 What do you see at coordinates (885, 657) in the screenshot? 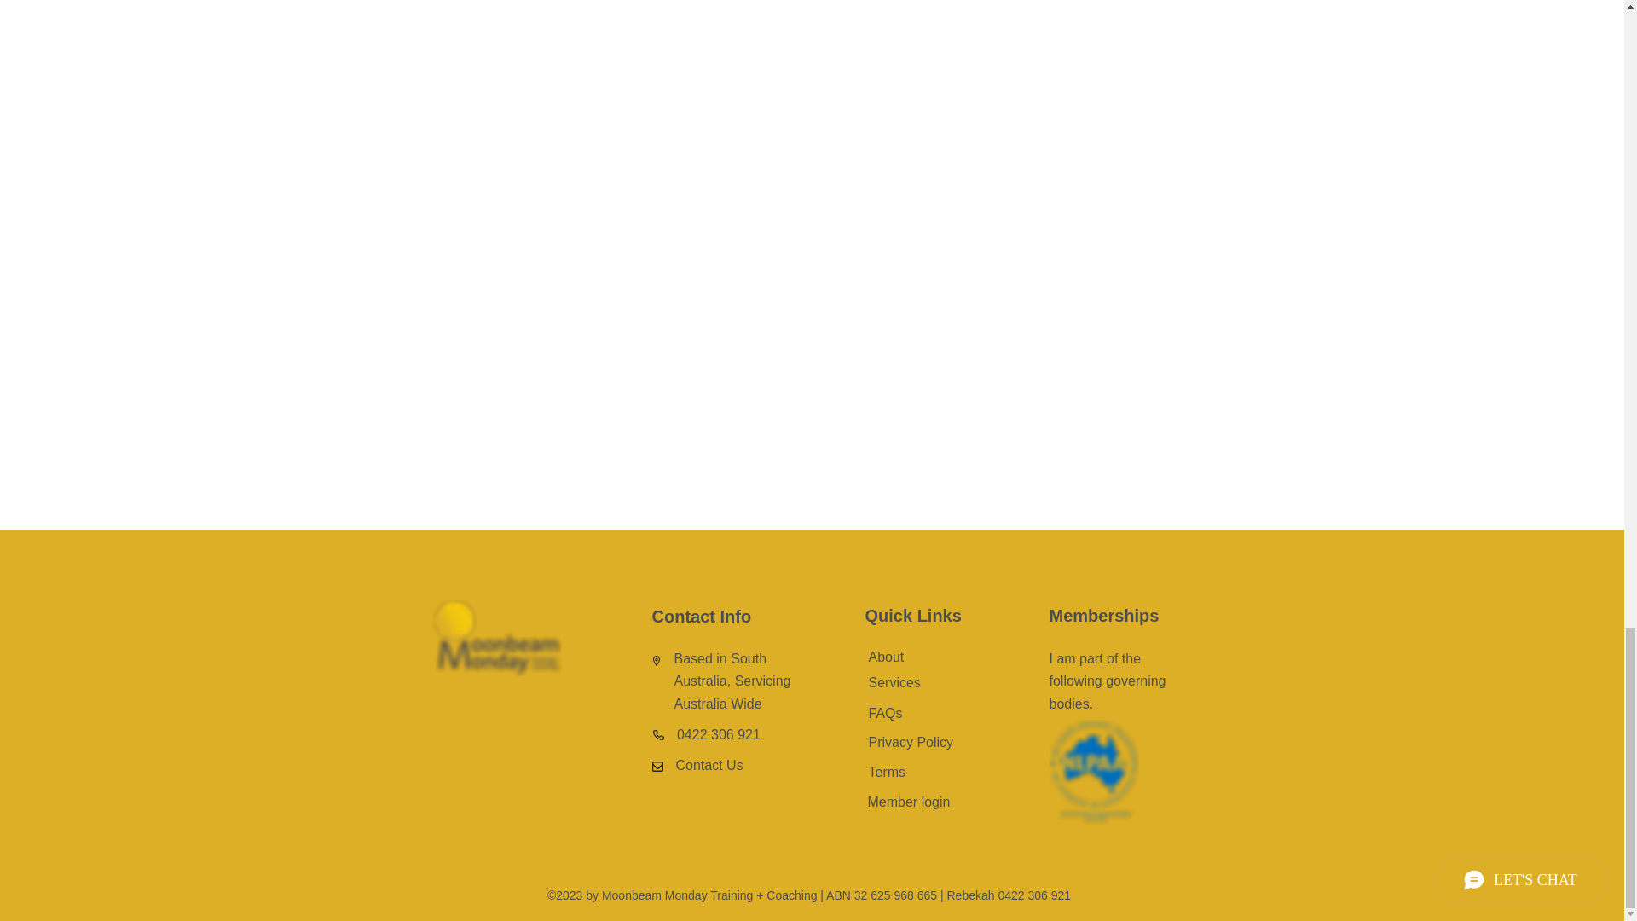
I see `About` at bounding box center [885, 657].